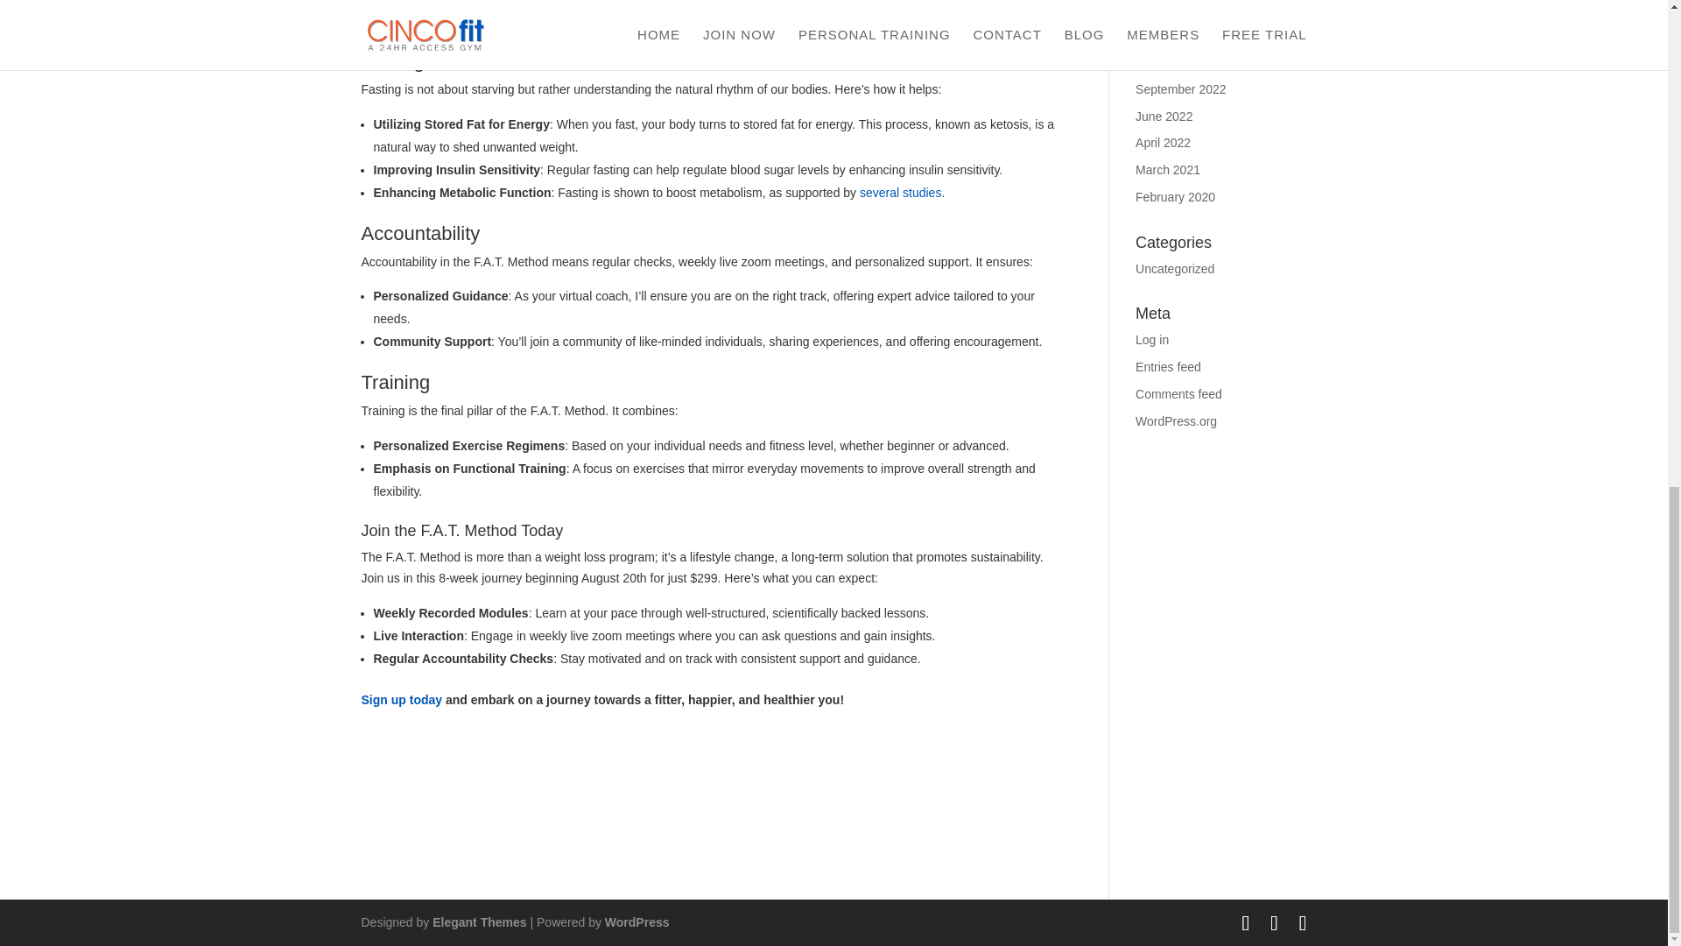 The height and width of the screenshot is (946, 1681). What do you see at coordinates (399, 27) in the screenshot?
I see `CINCOfit` at bounding box center [399, 27].